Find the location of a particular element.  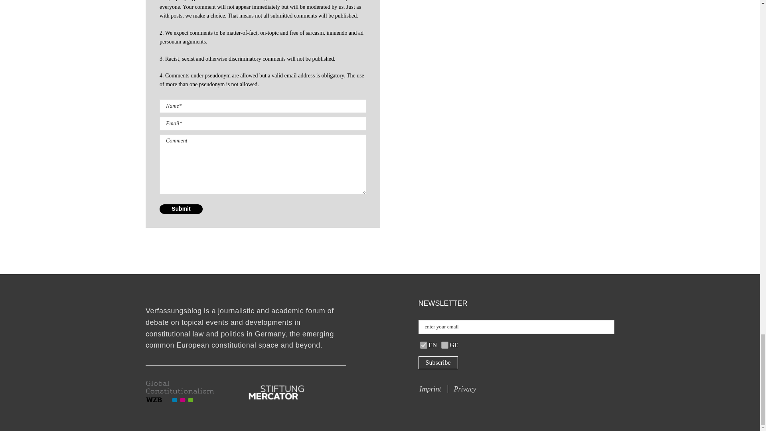

Submit is located at coordinates (181, 209).